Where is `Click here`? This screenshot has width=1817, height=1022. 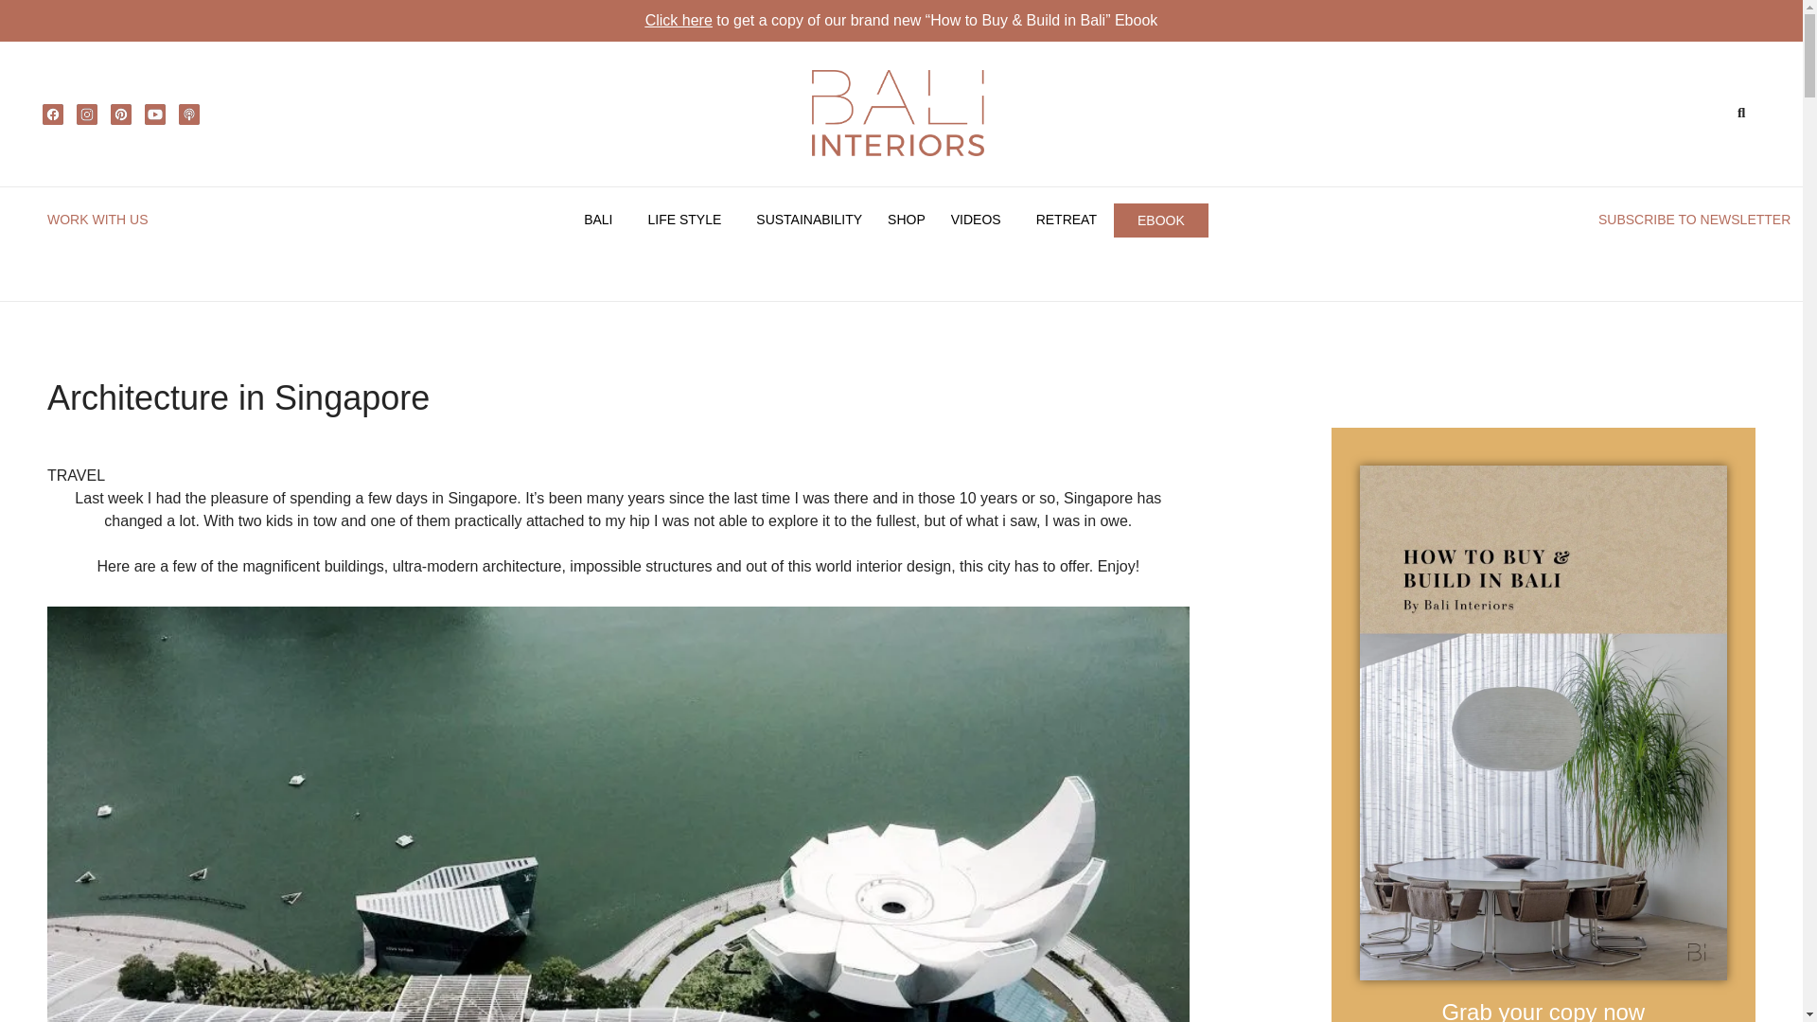
Click here is located at coordinates (678, 20).